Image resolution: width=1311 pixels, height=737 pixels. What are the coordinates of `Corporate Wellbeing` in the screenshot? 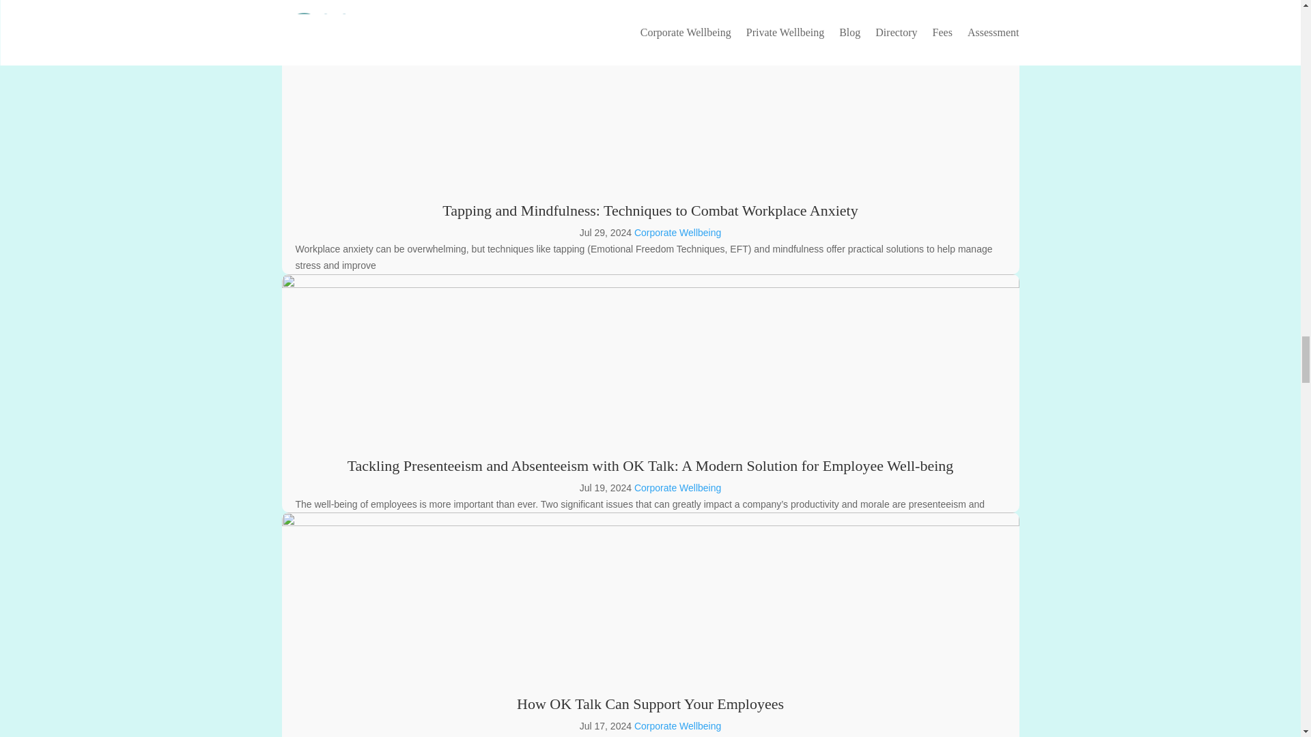 It's located at (677, 726).